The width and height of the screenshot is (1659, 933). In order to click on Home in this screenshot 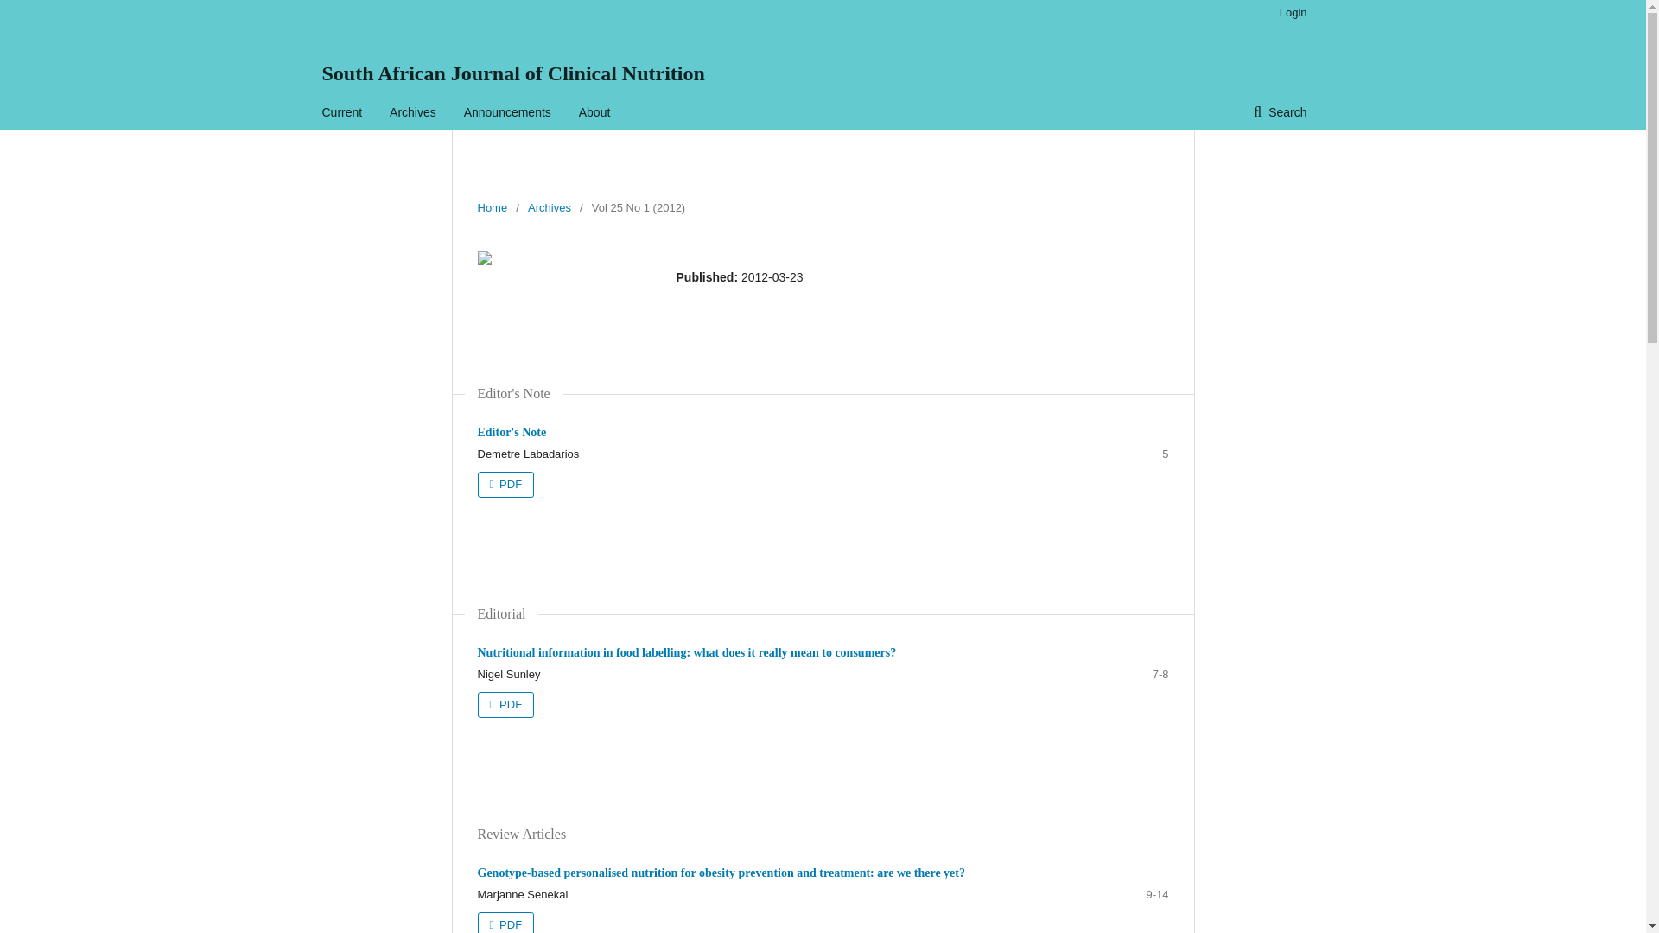, I will do `click(493, 207)`.